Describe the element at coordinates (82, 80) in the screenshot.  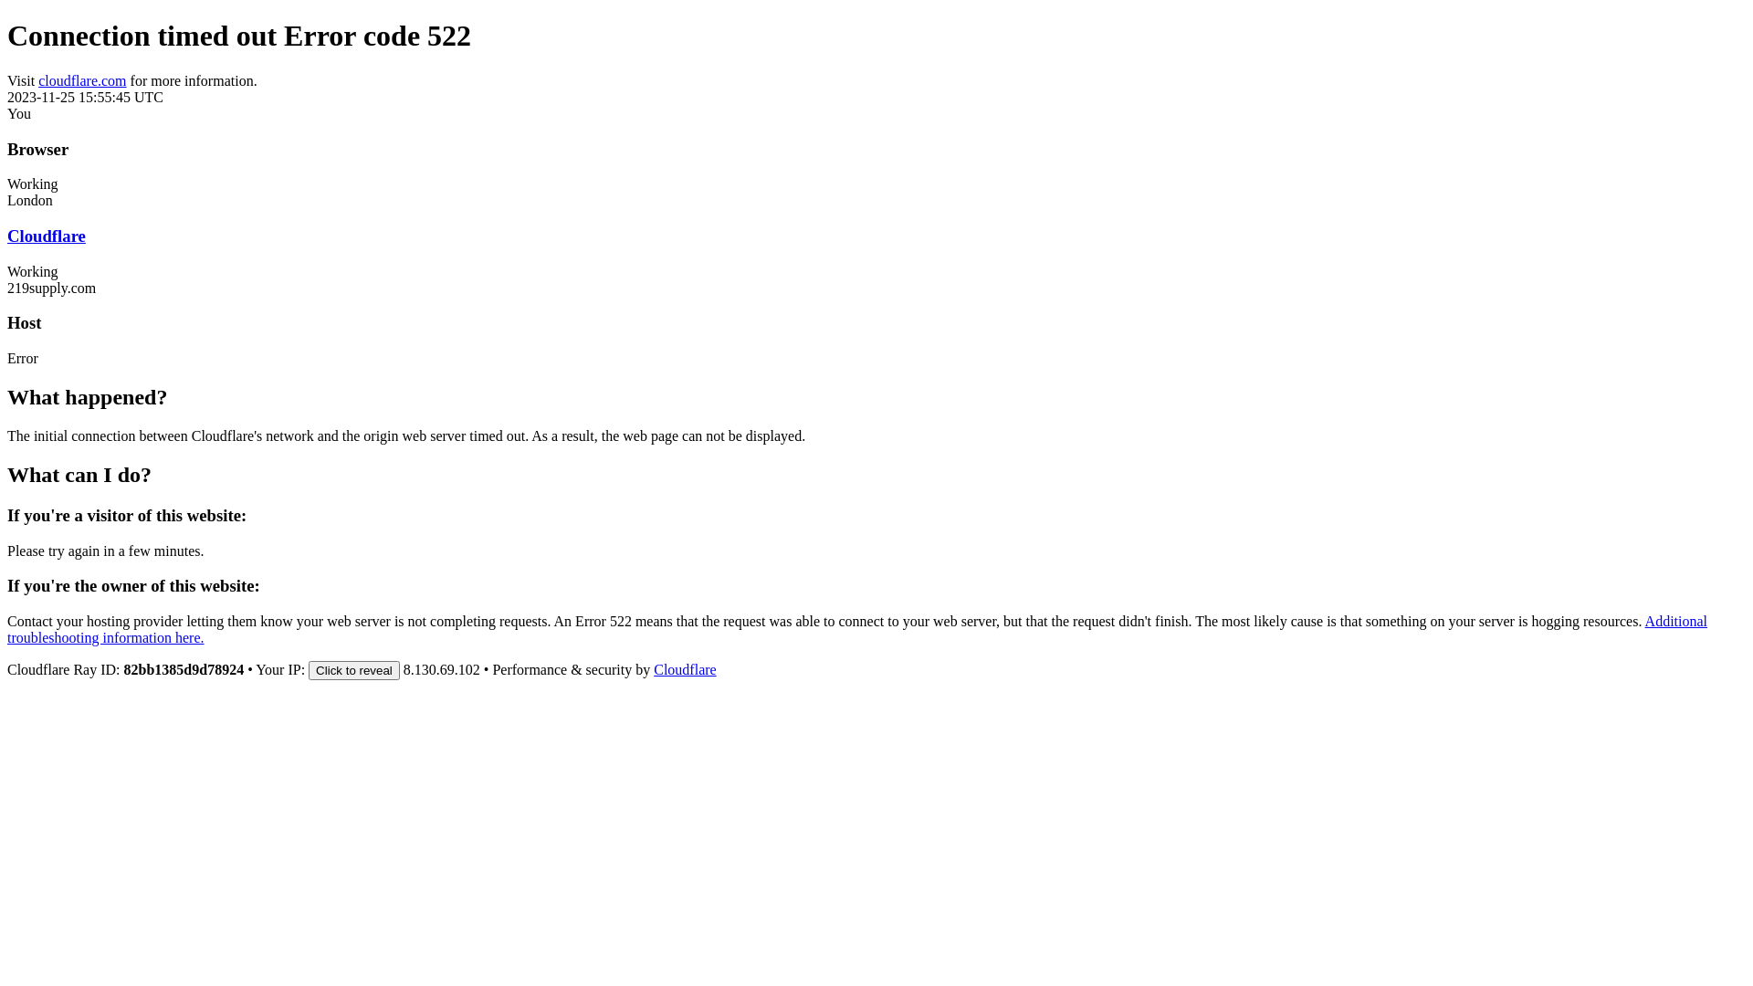
I see `cloudflare.com` at that location.